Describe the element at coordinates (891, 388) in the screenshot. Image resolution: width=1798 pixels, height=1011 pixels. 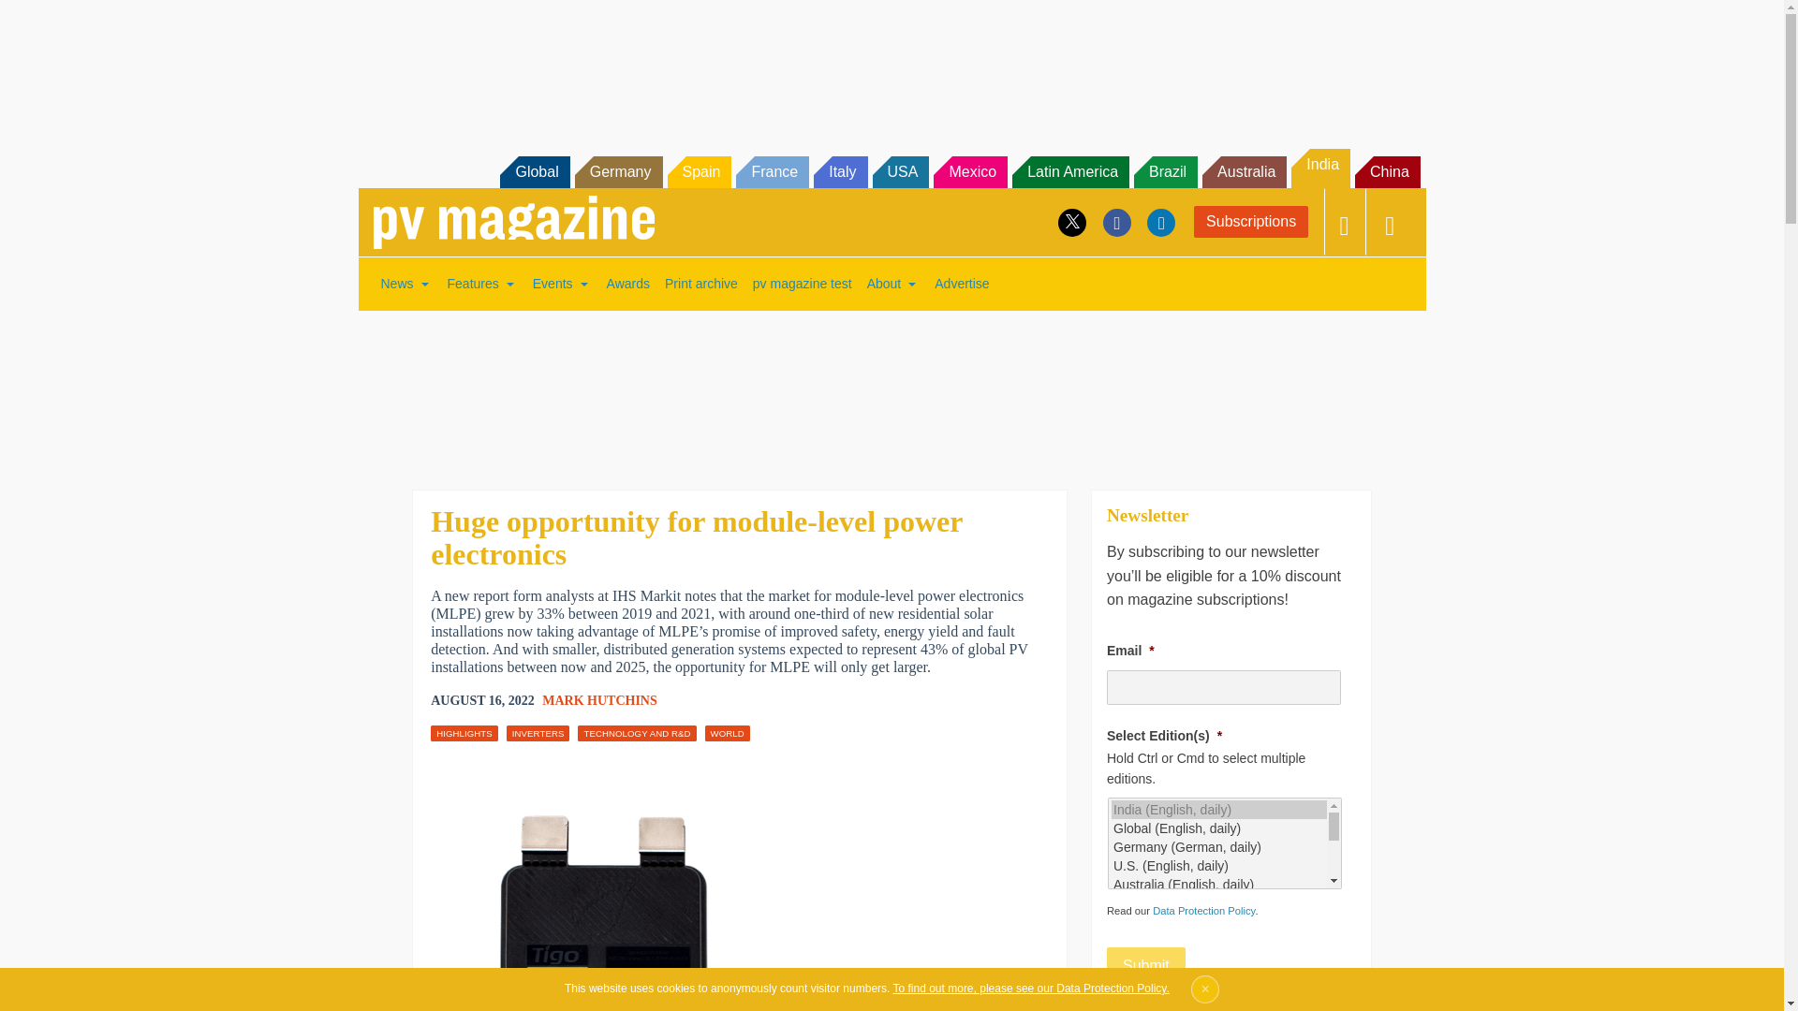
I see `3rd party ad content` at that location.